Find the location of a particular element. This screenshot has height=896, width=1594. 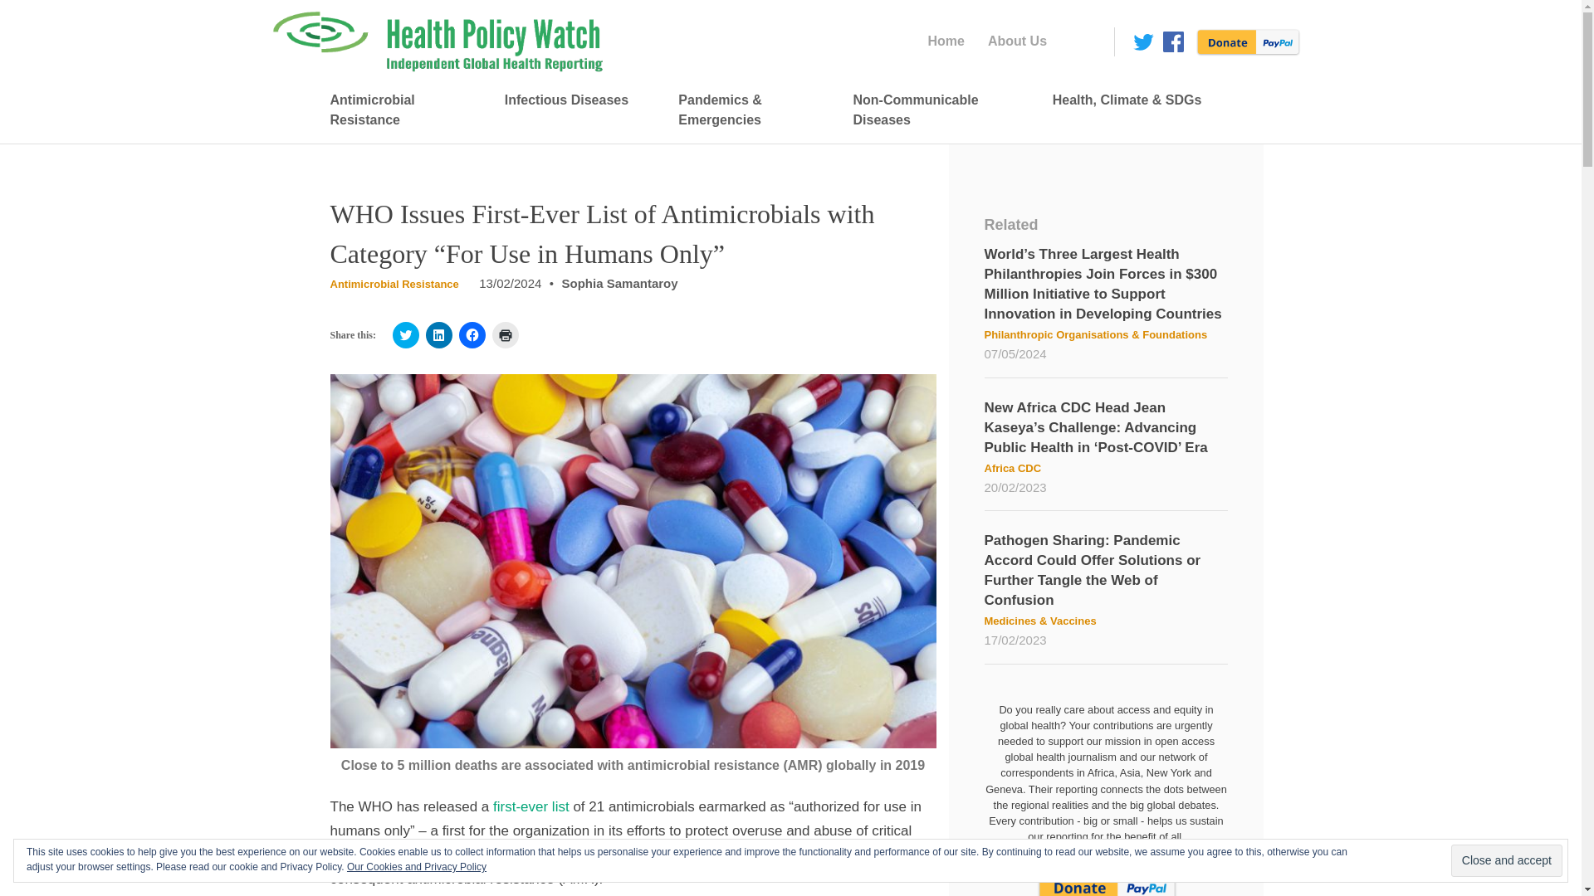

Posts by Sophia Samantaroy is located at coordinates (620, 282).